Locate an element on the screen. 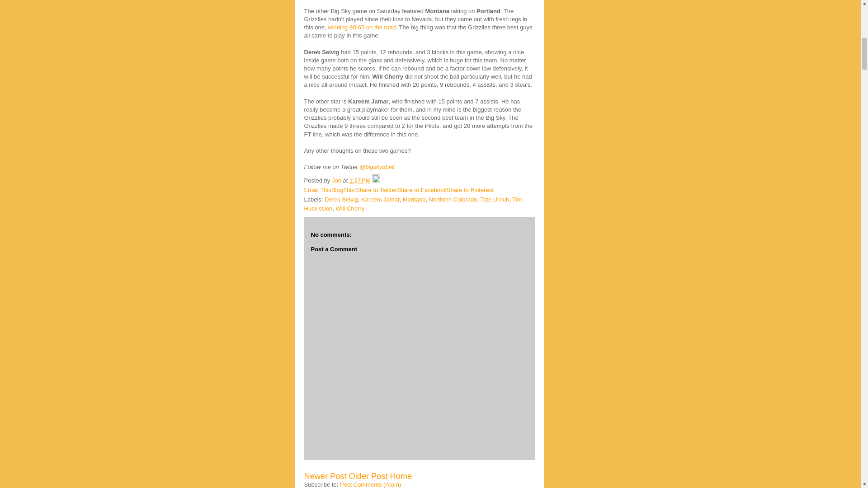  Email This is located at coordinates (317, 190).